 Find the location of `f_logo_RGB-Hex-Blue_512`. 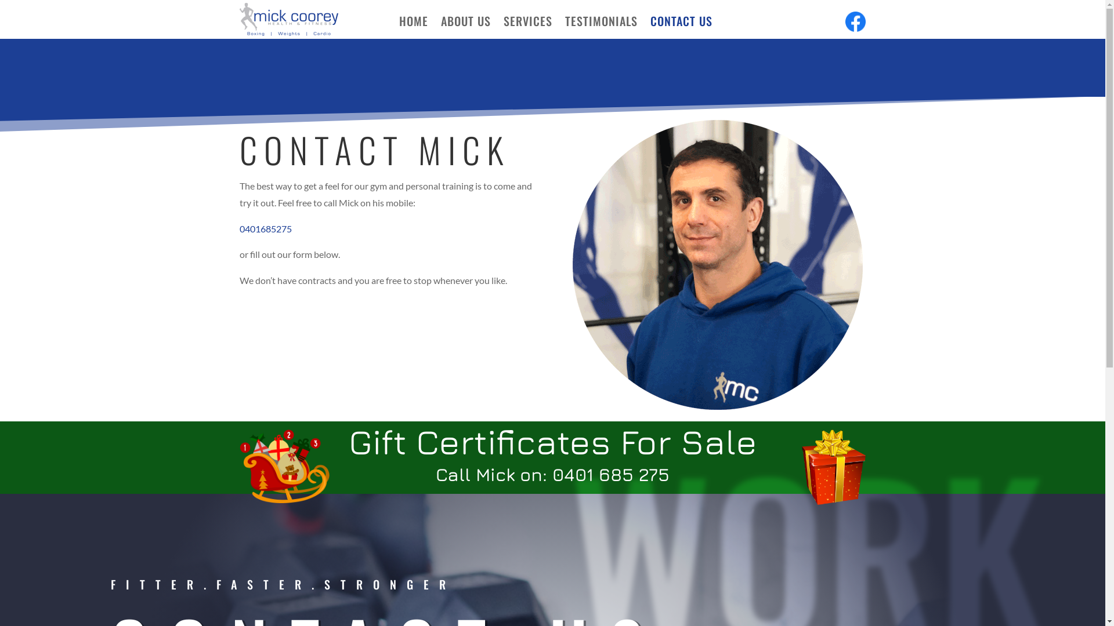

f_logo_RGB-Hex-Blue_512 is located at coordinates (855, 22).